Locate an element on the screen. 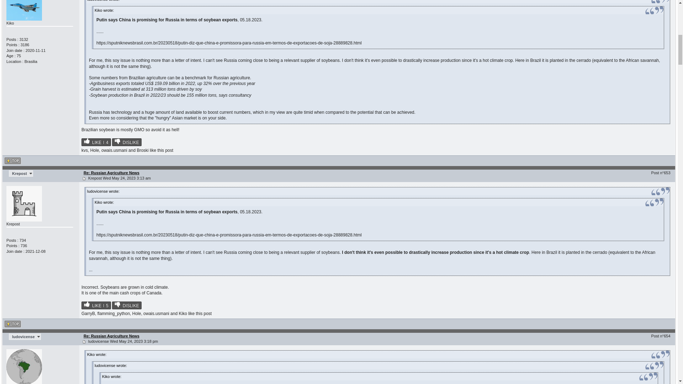 Image resolution: width=683 pixels, height=384 pixels. DISLIKE is located at coordinates (127, 142).